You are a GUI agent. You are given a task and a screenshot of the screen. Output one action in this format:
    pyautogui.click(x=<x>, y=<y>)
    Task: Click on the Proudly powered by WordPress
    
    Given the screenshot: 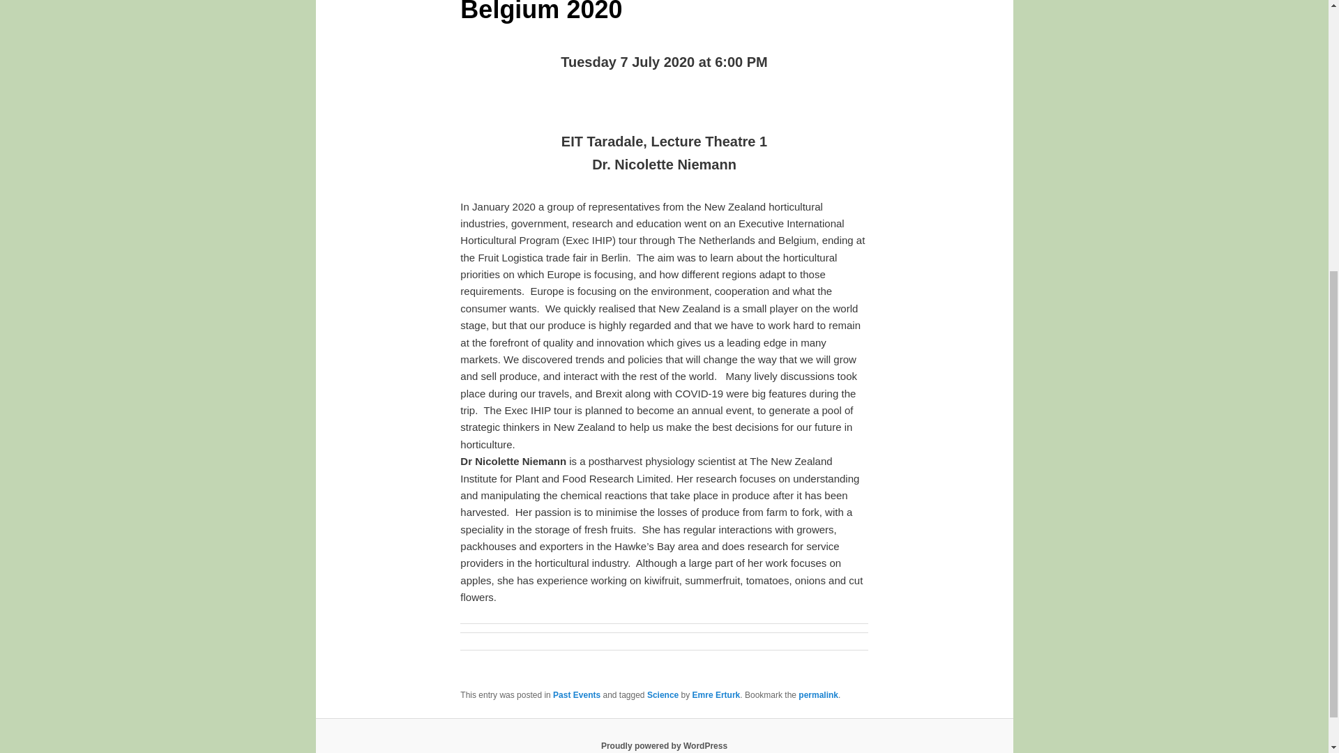 What is the action you would take?
    pyautogui.click(x=664, y=745)
    